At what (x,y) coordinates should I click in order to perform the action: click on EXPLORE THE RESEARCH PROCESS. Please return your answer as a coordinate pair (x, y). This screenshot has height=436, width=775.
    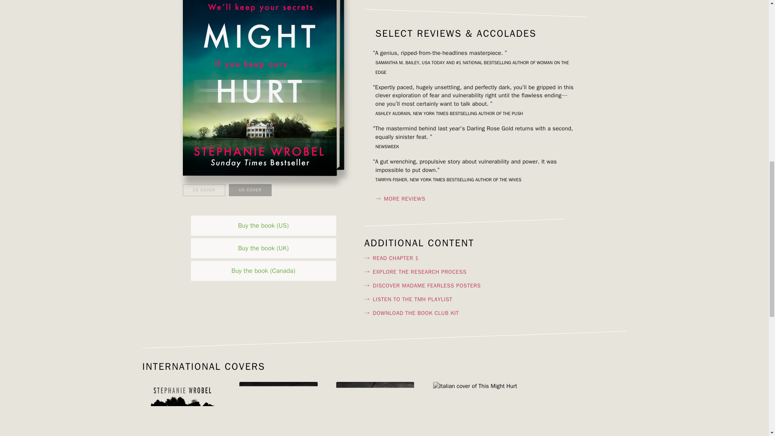
    Looking at the image, I should click on (464, 272).